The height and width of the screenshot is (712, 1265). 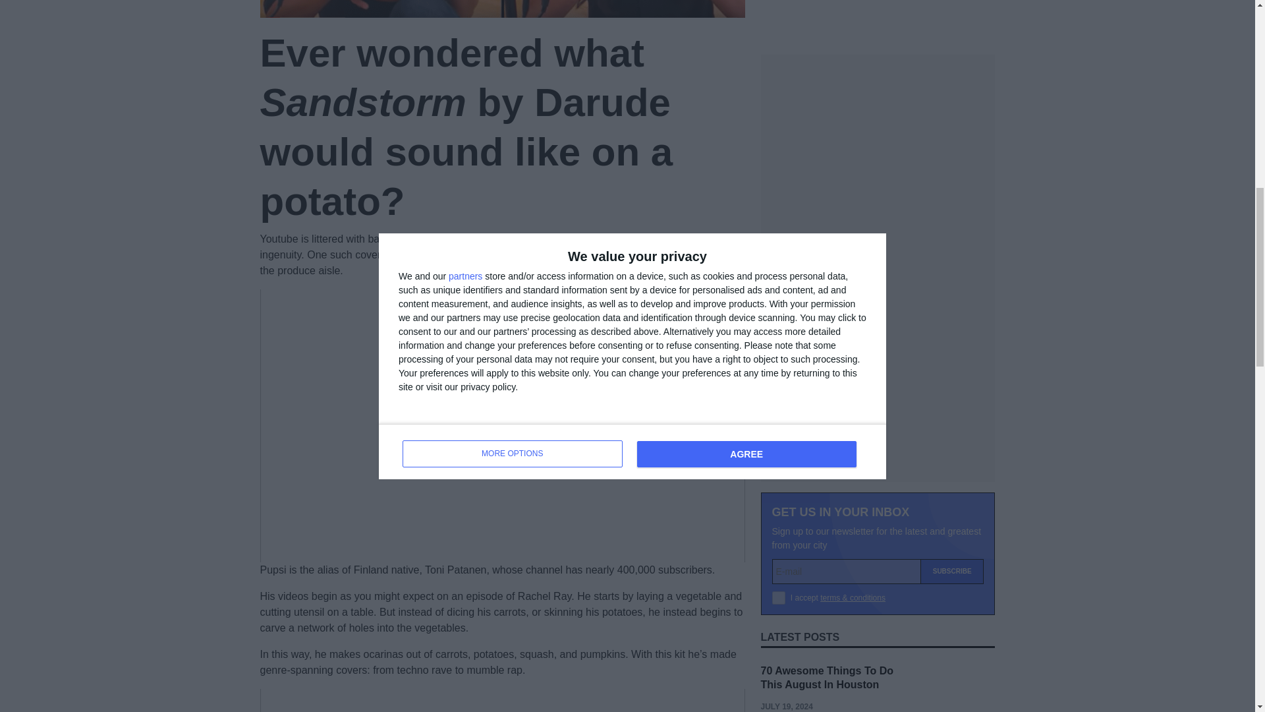 I want to click on Pupsi, so click(x=443, y=254).